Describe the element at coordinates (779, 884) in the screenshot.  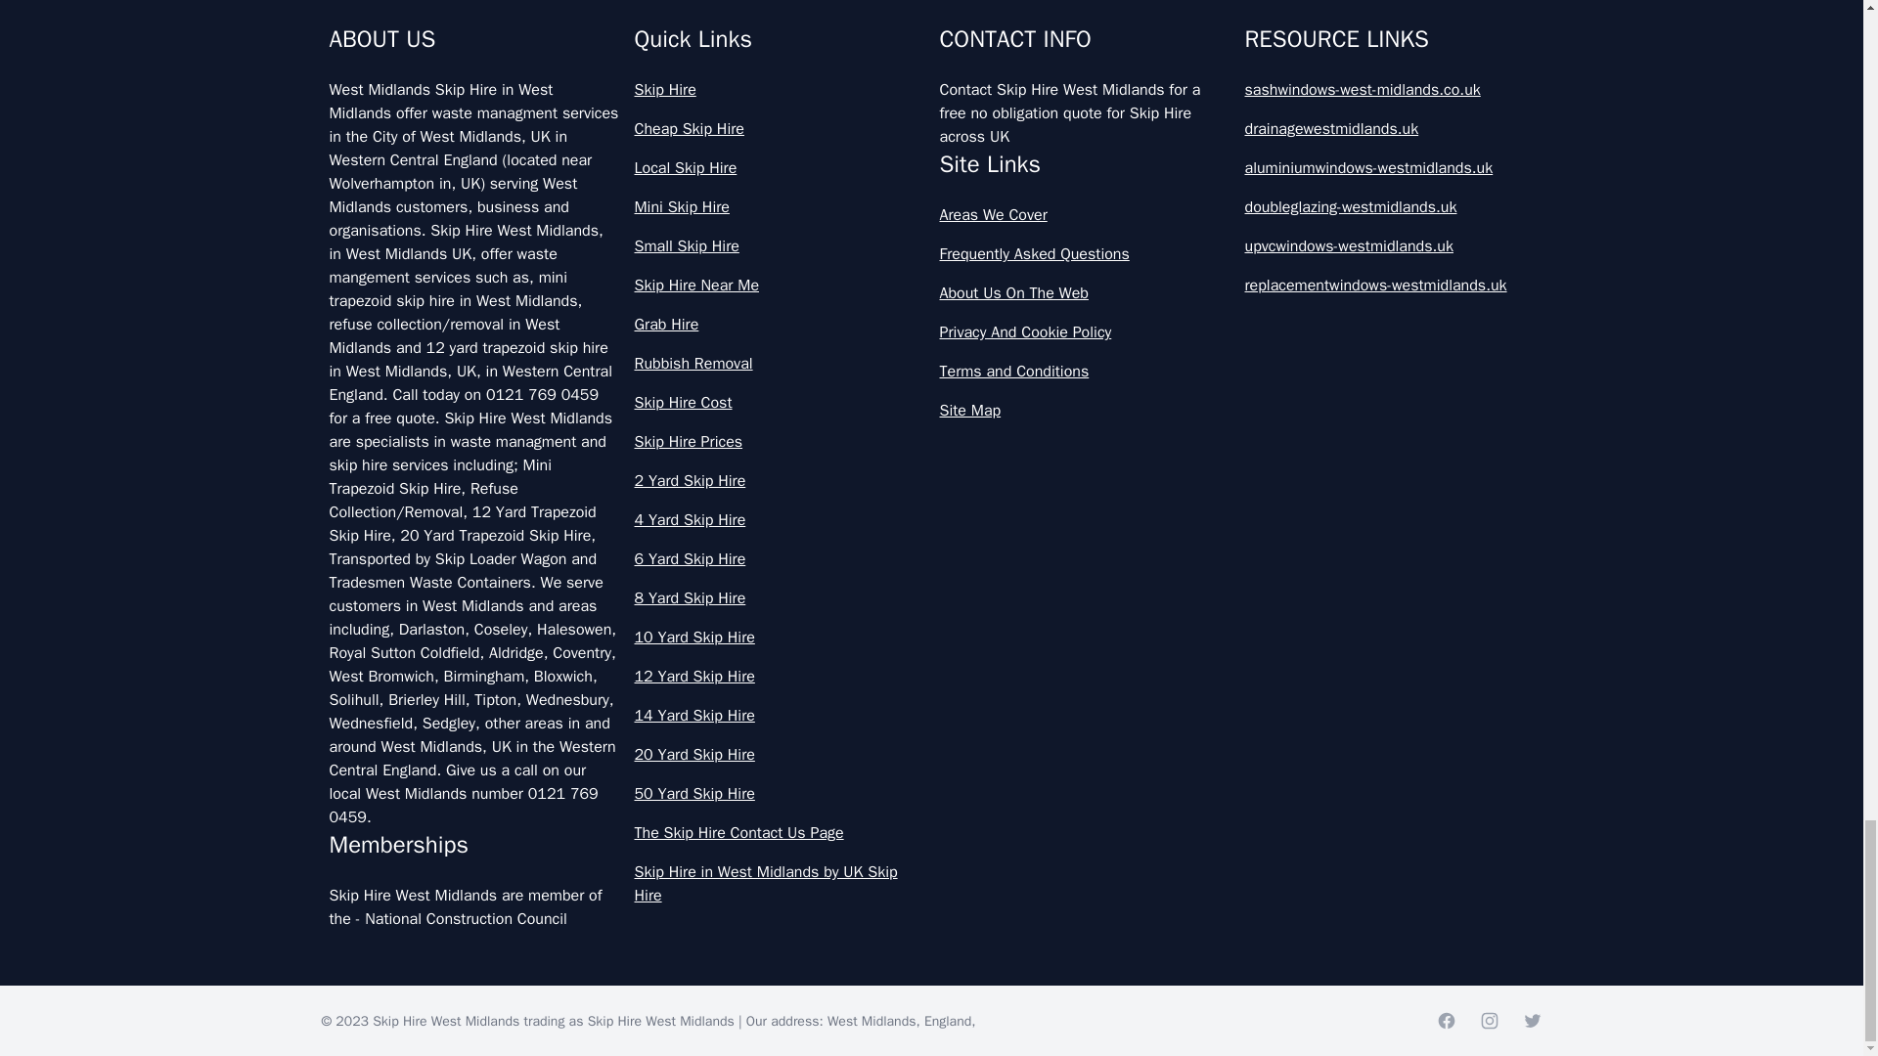
I see `Skip Hire in West Midlands by UK Skip Hire` at that location.